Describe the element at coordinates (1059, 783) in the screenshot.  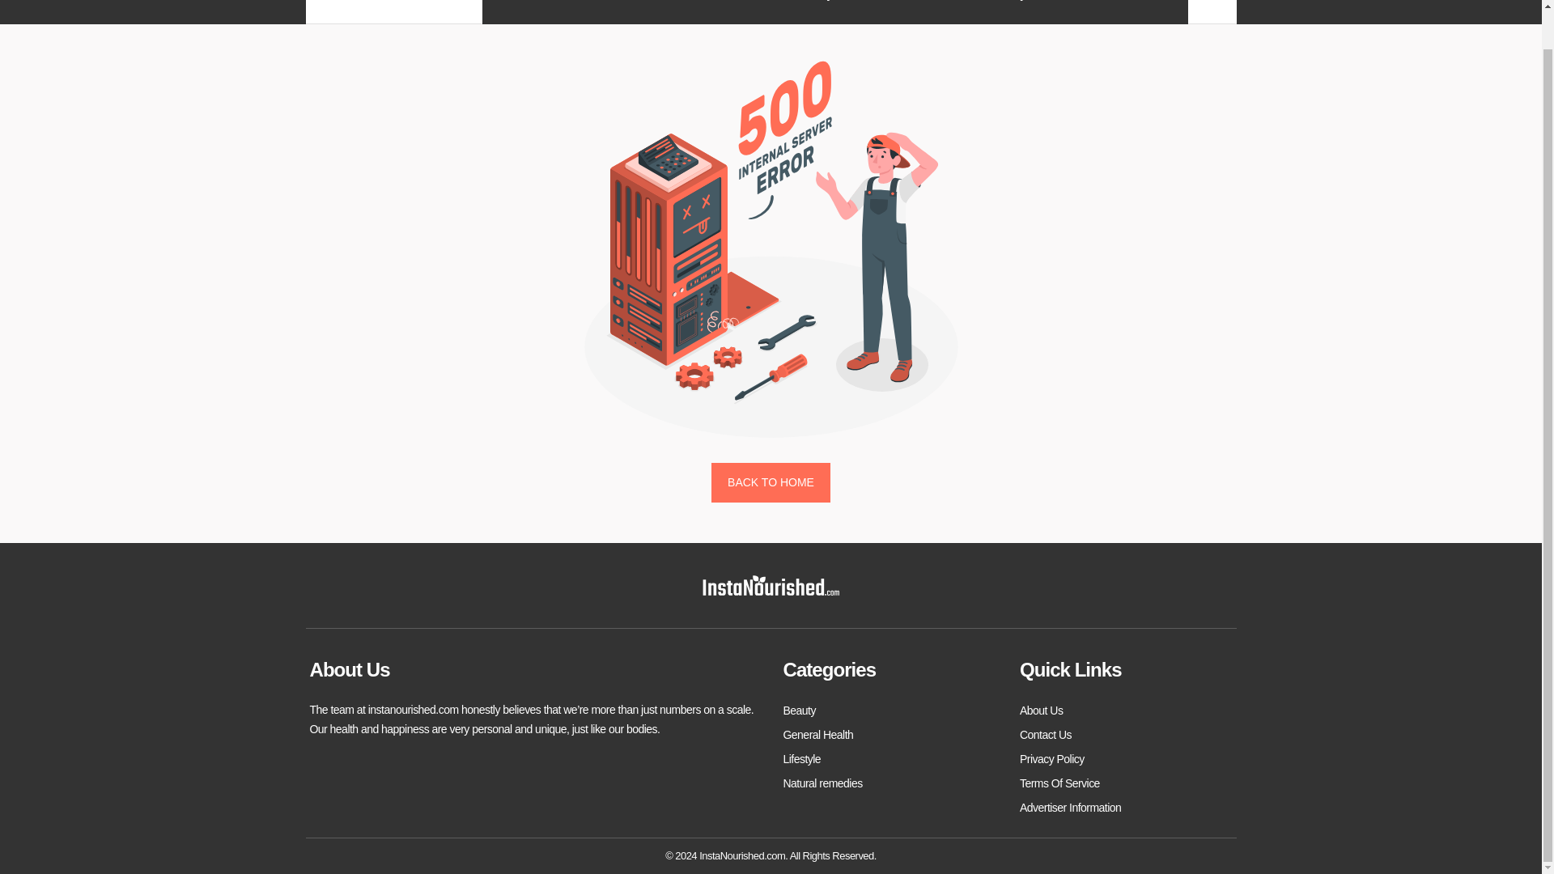
I see `Terms Of Service` at that location.